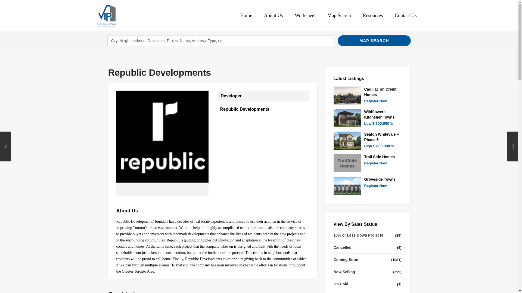 This screenshot has width=522, height=293. What do you see at coordinates (246, 15) in the screenshot?
I see `Home` at bounding box center [246, 15].